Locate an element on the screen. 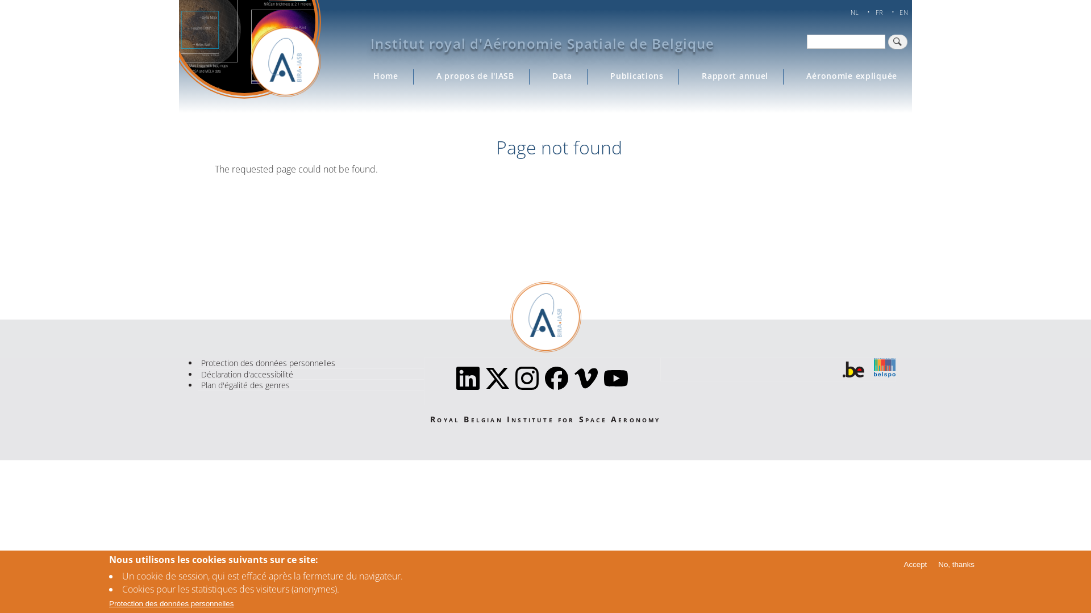 This screenshot has height=613, width=1091. FR is located at coordinates (880, 12).